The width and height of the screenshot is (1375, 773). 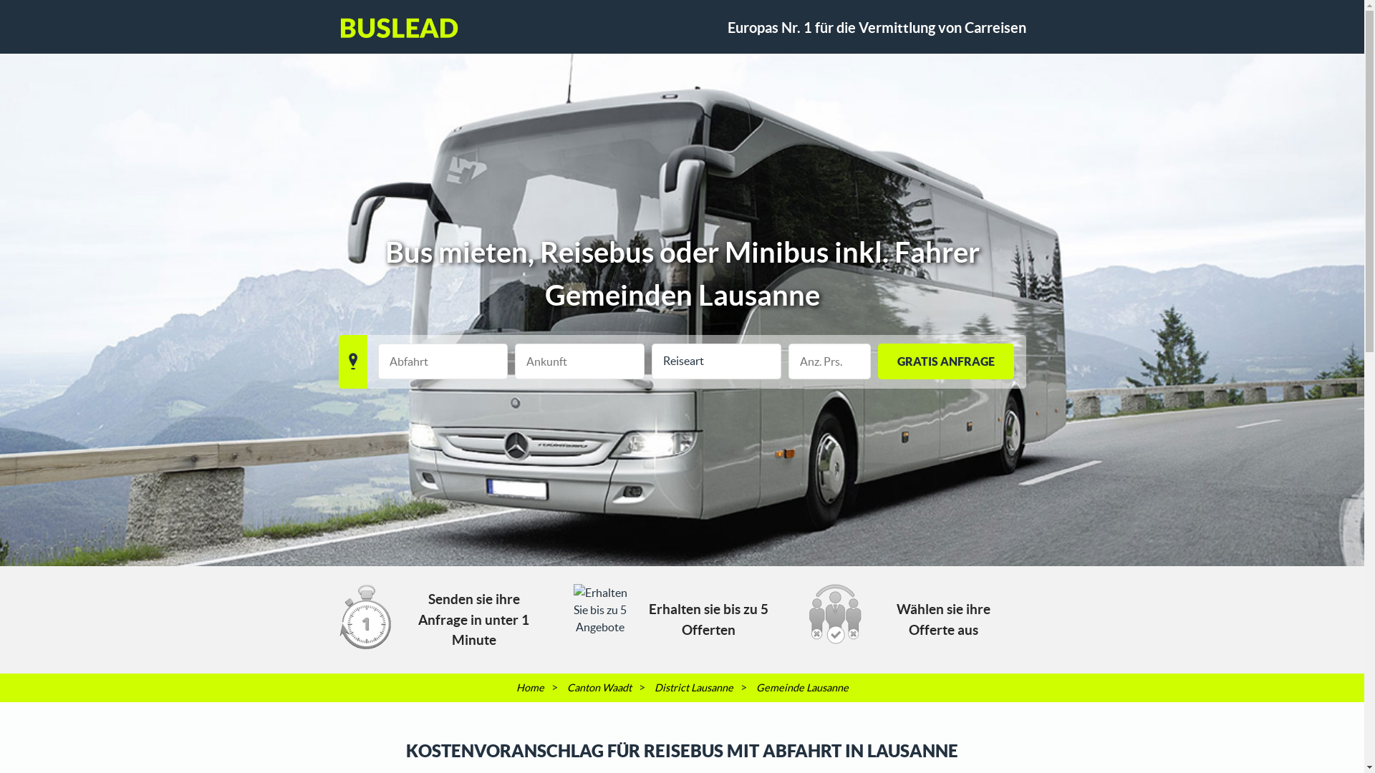 I want to click on Canton Waadt, so click(x=599, y=688).